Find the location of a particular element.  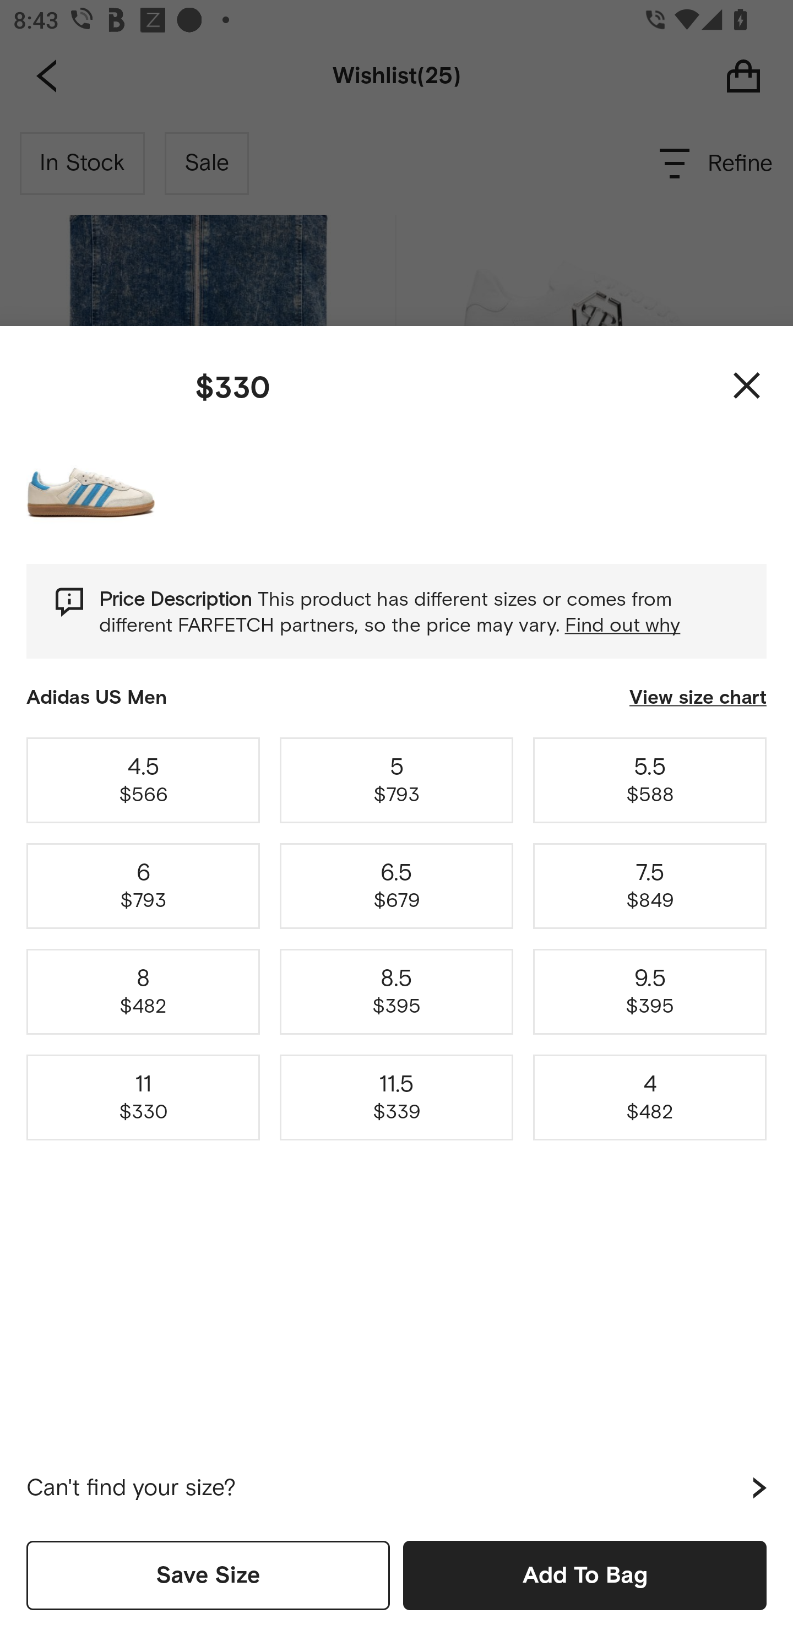

11.5 $339 is located at coordinates (397, 1098).